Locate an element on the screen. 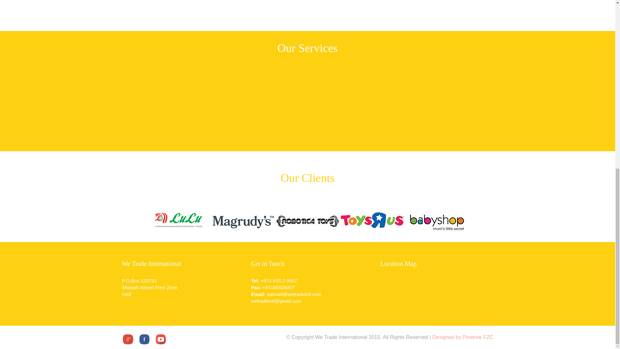 The image size is (620, 349). MORE is located at coordinates (340, 58).